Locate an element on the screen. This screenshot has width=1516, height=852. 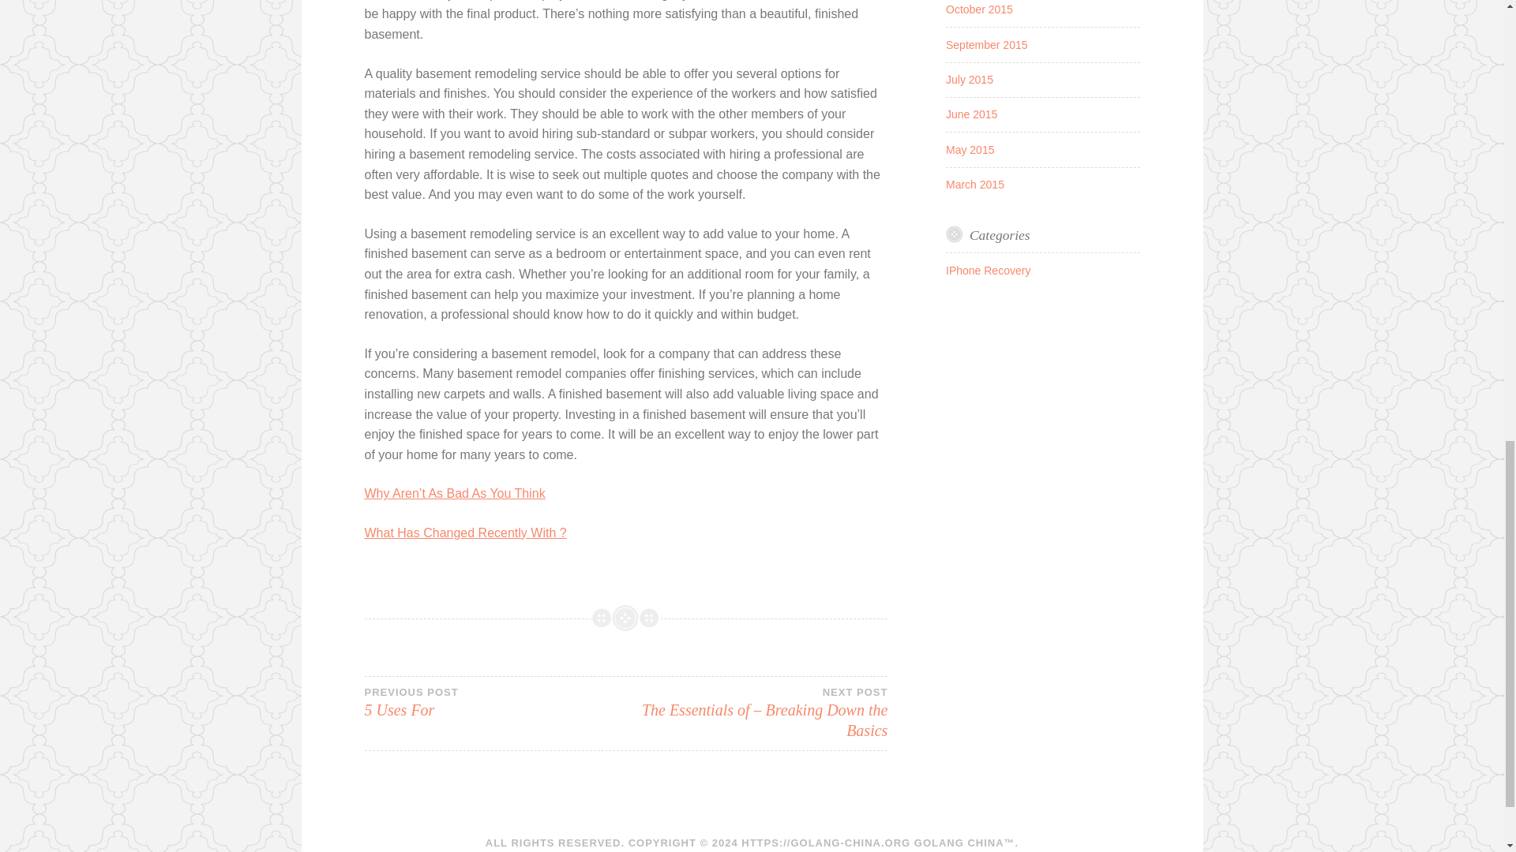
What Has Changed Recently With ? is located at coordinates (970, 79).